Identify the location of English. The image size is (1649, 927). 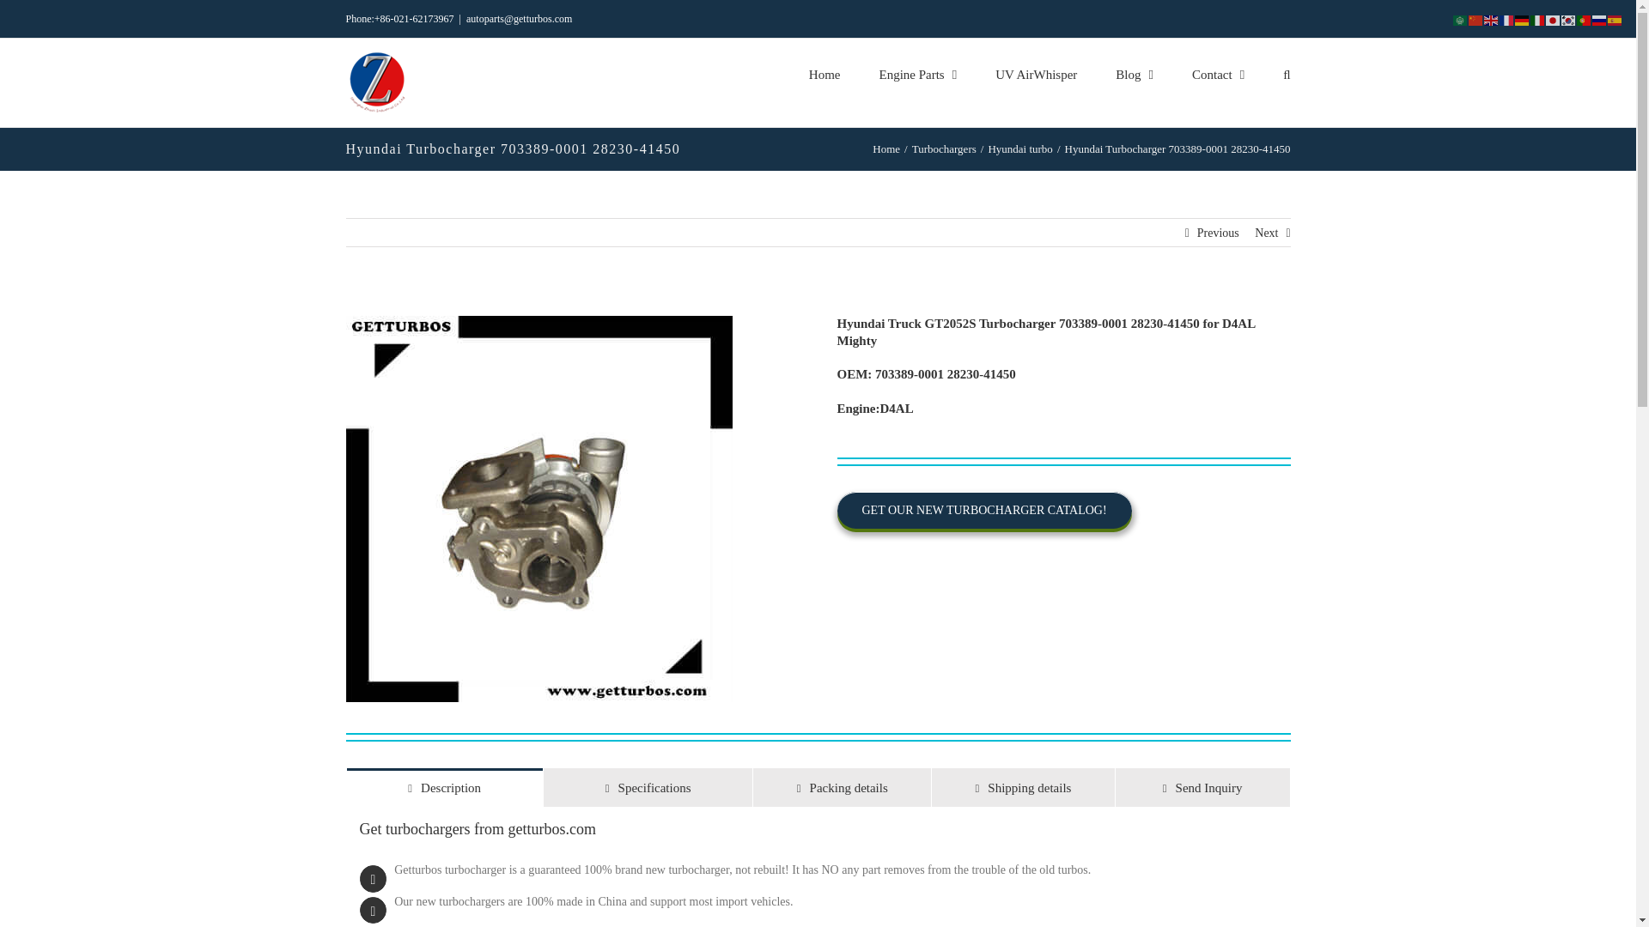
(1491, 19).